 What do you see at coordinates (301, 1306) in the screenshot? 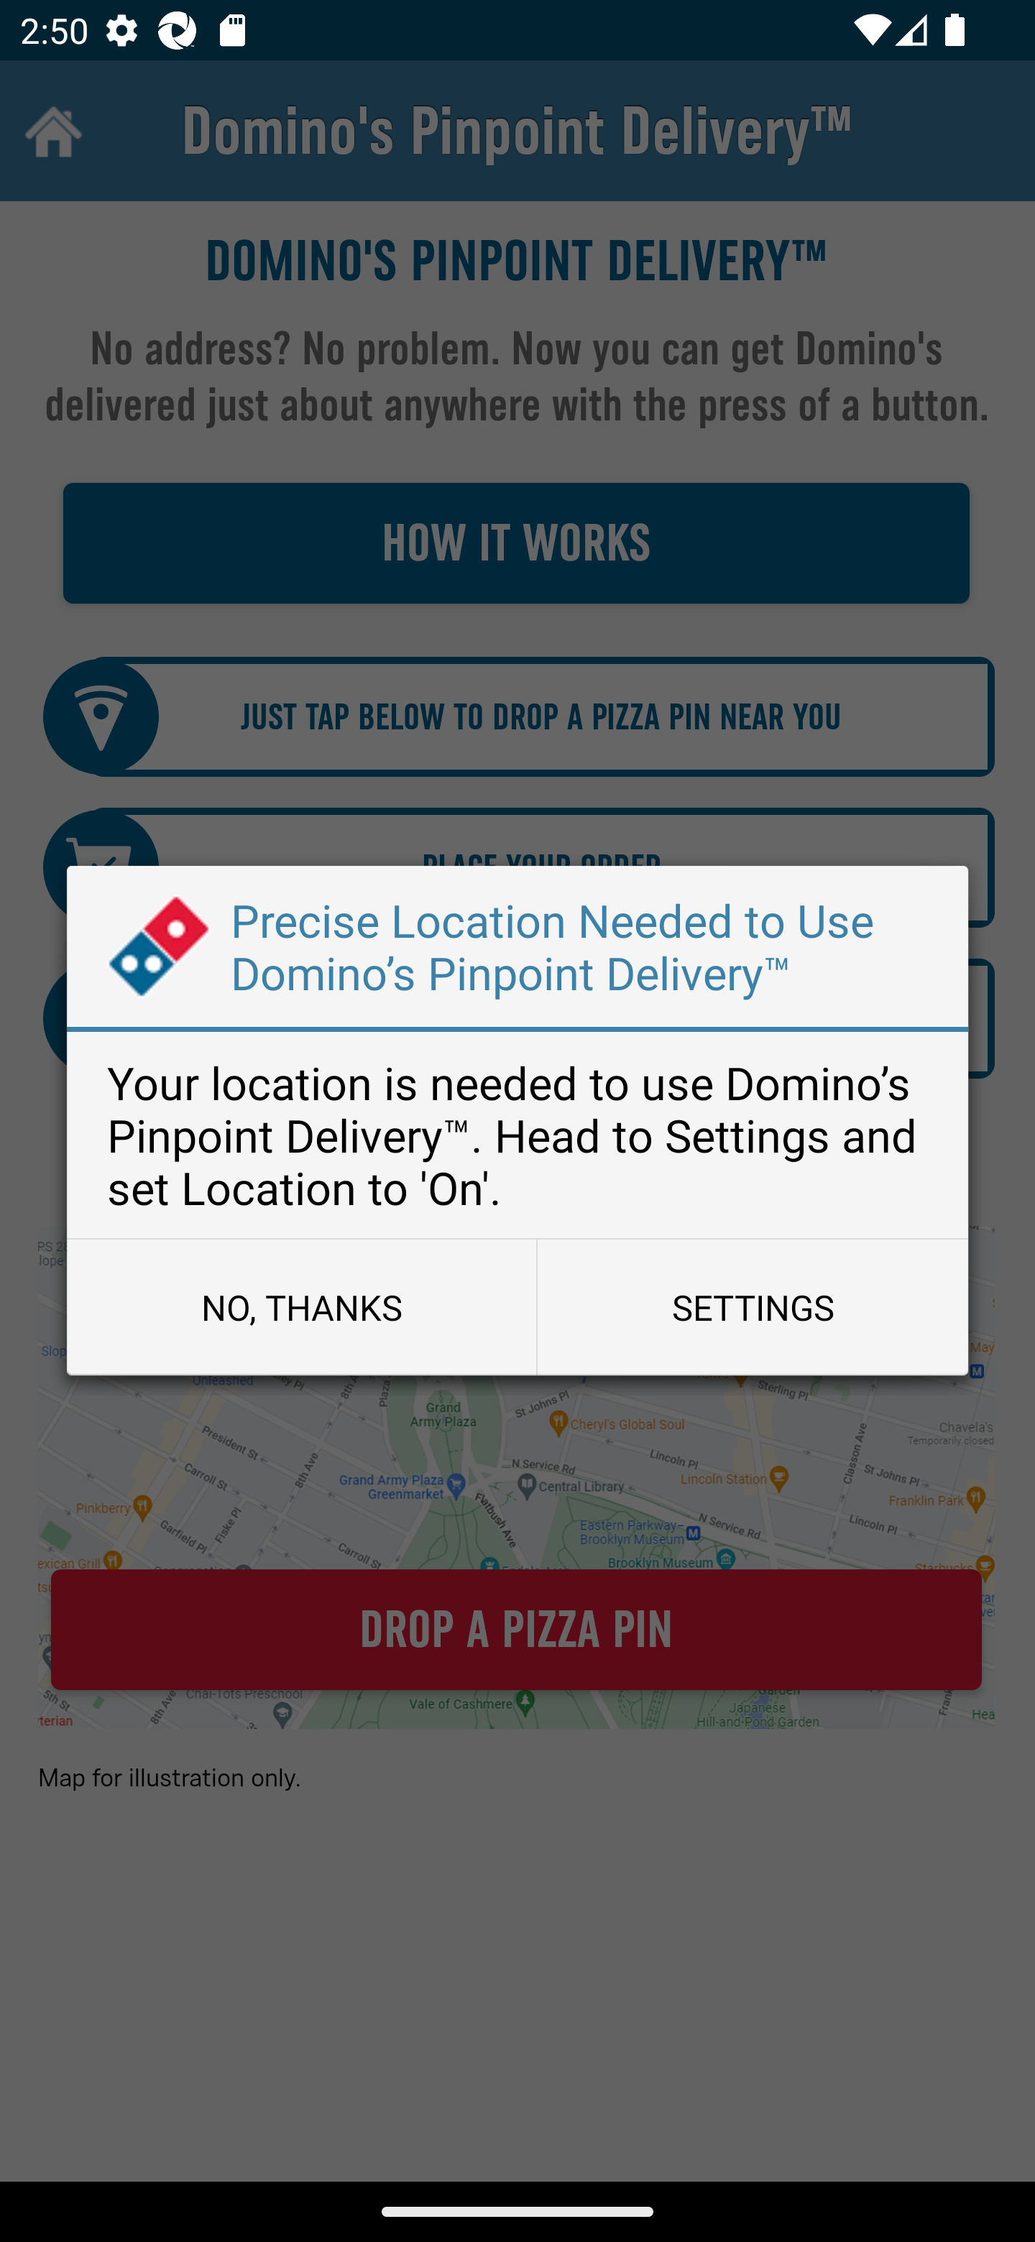
I see `NO, THANKS` at bounding box center [301, 1306].